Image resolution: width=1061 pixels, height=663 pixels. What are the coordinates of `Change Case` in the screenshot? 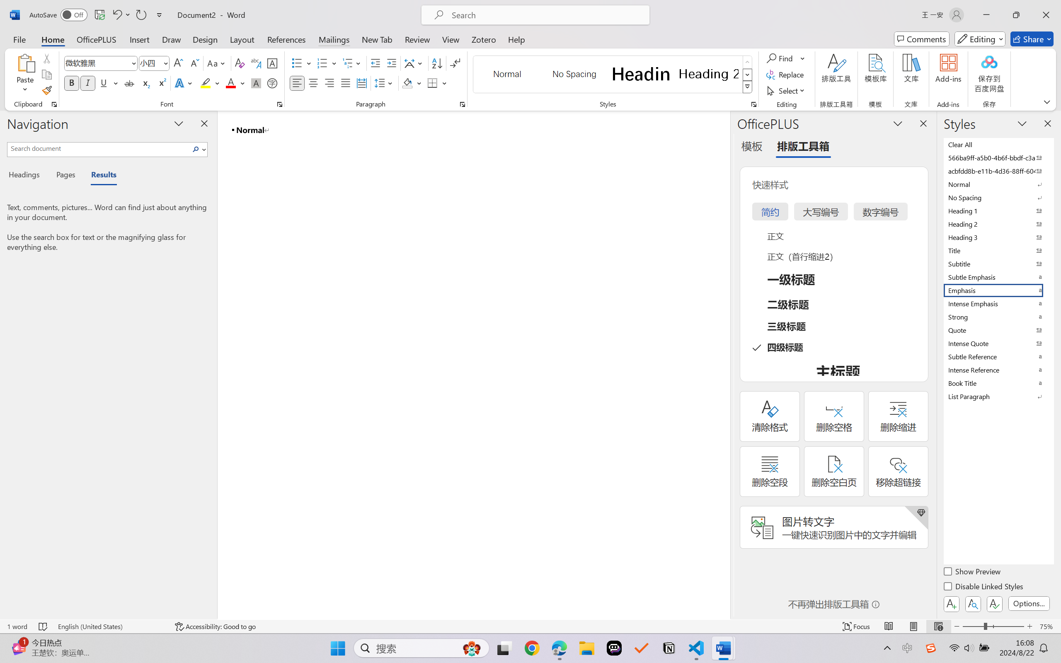 It's located at (217, 63).